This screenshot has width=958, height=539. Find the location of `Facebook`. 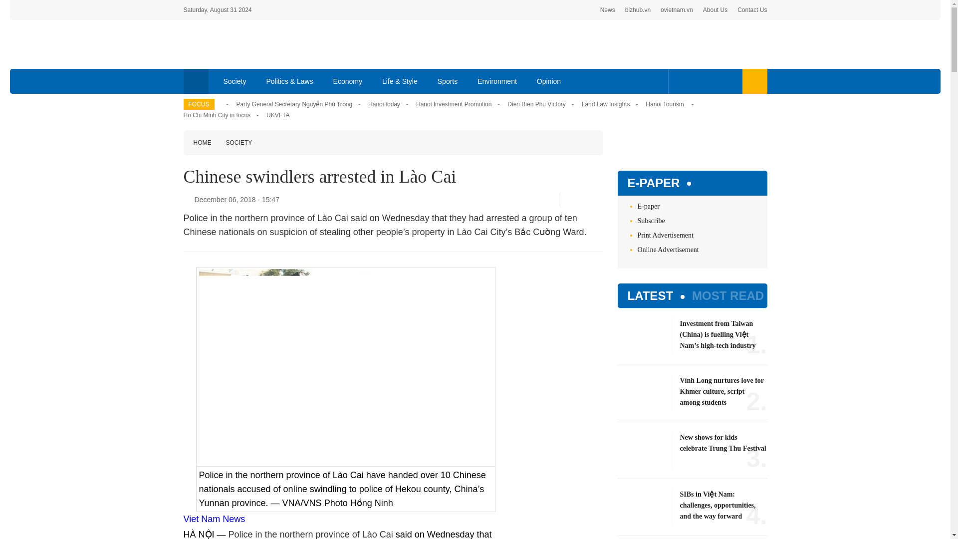

Facebook is located at coordinates (681, 81).